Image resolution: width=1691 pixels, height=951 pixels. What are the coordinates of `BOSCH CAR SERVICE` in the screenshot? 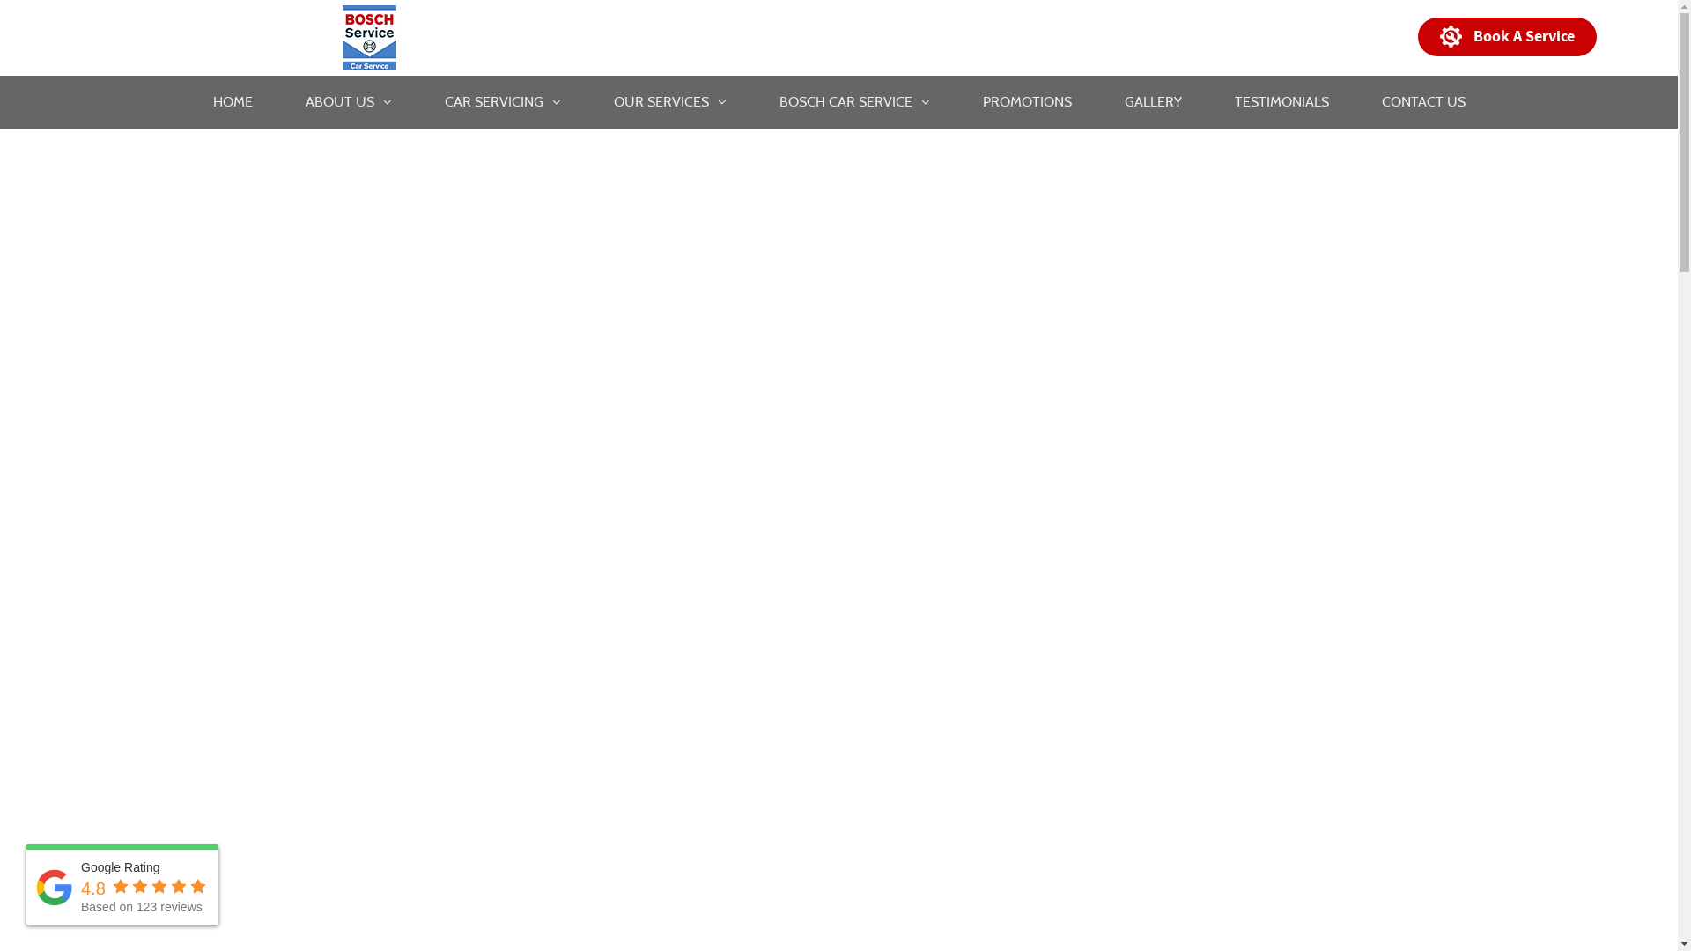 It's located at (854, 102).